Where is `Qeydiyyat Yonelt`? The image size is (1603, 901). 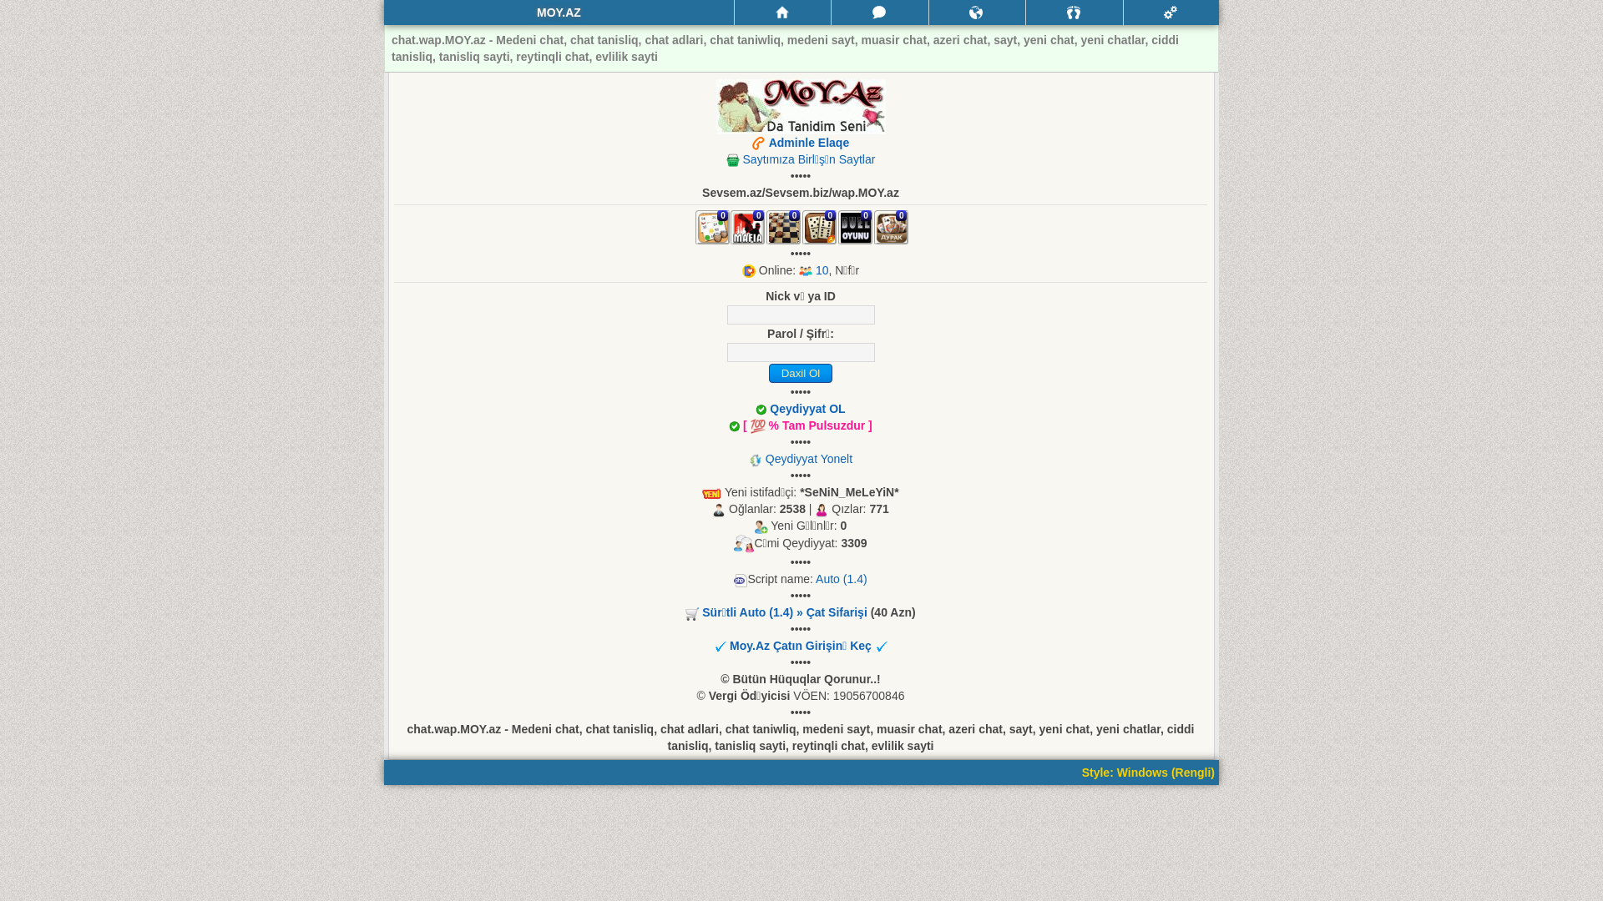
Qeydiyyat Yonelt is located at coordinates (809, 459).